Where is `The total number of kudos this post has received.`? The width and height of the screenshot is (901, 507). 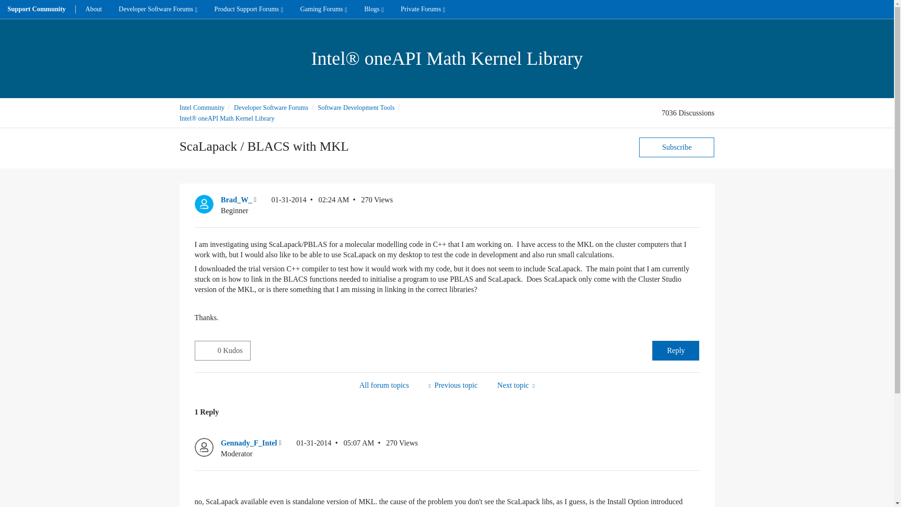 The total number of kudos this post has received. is located at coordinates (234, 350).